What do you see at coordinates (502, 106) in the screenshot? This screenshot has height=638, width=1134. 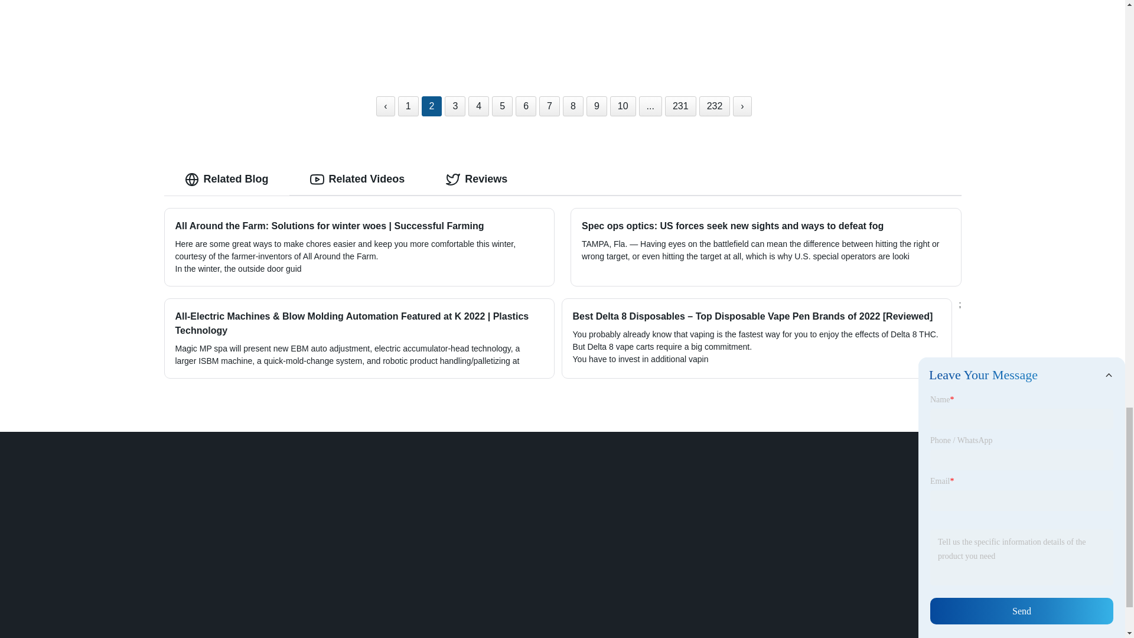 I see `5` at bounding box center [502, 106].